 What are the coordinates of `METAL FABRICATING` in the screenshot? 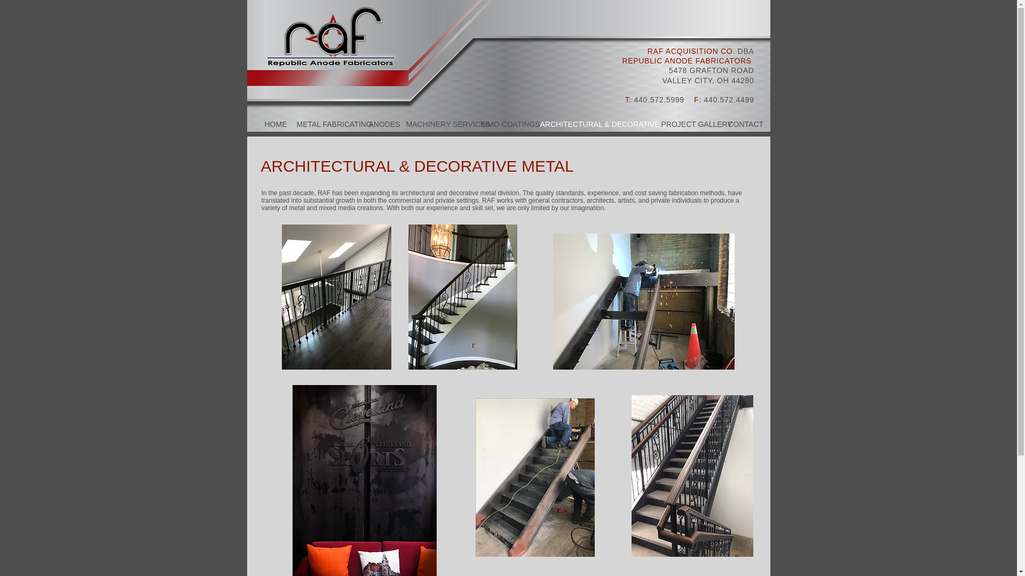 It's located at (324, 124).